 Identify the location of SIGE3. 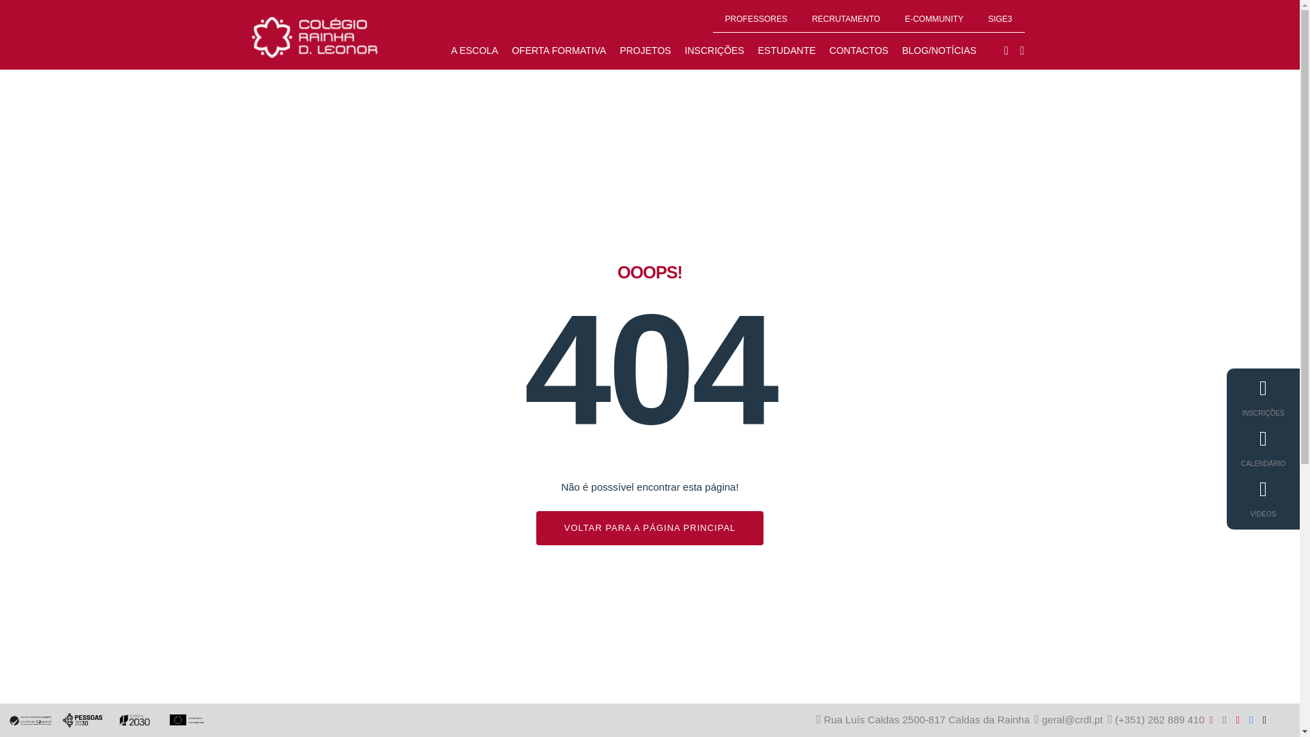
(999, 18).